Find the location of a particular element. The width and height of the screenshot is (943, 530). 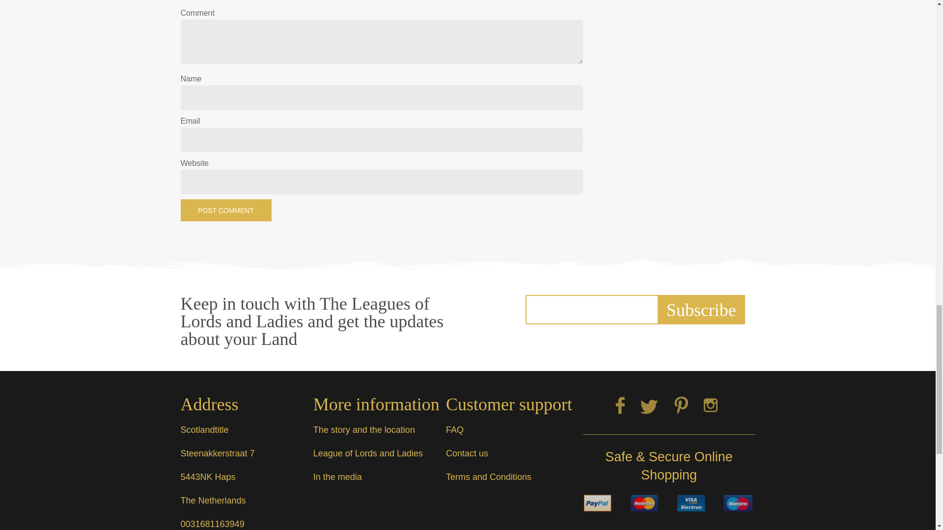

Subscribe is located at coordinates (701, 309).